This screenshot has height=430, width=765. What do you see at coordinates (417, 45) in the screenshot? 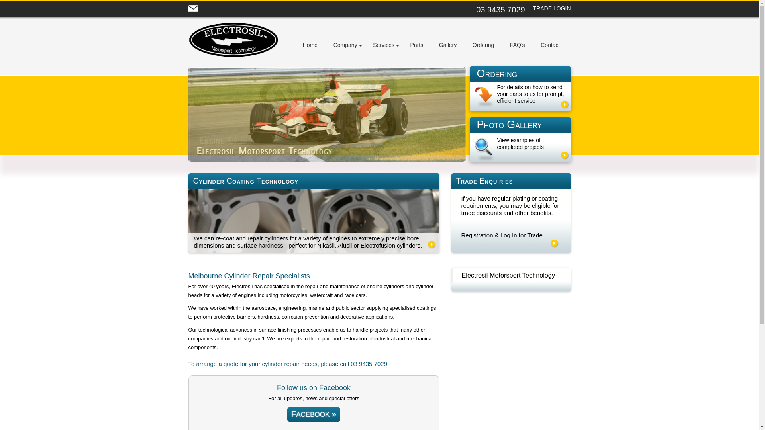
I see `Parts` at bounding box center [417, 45].